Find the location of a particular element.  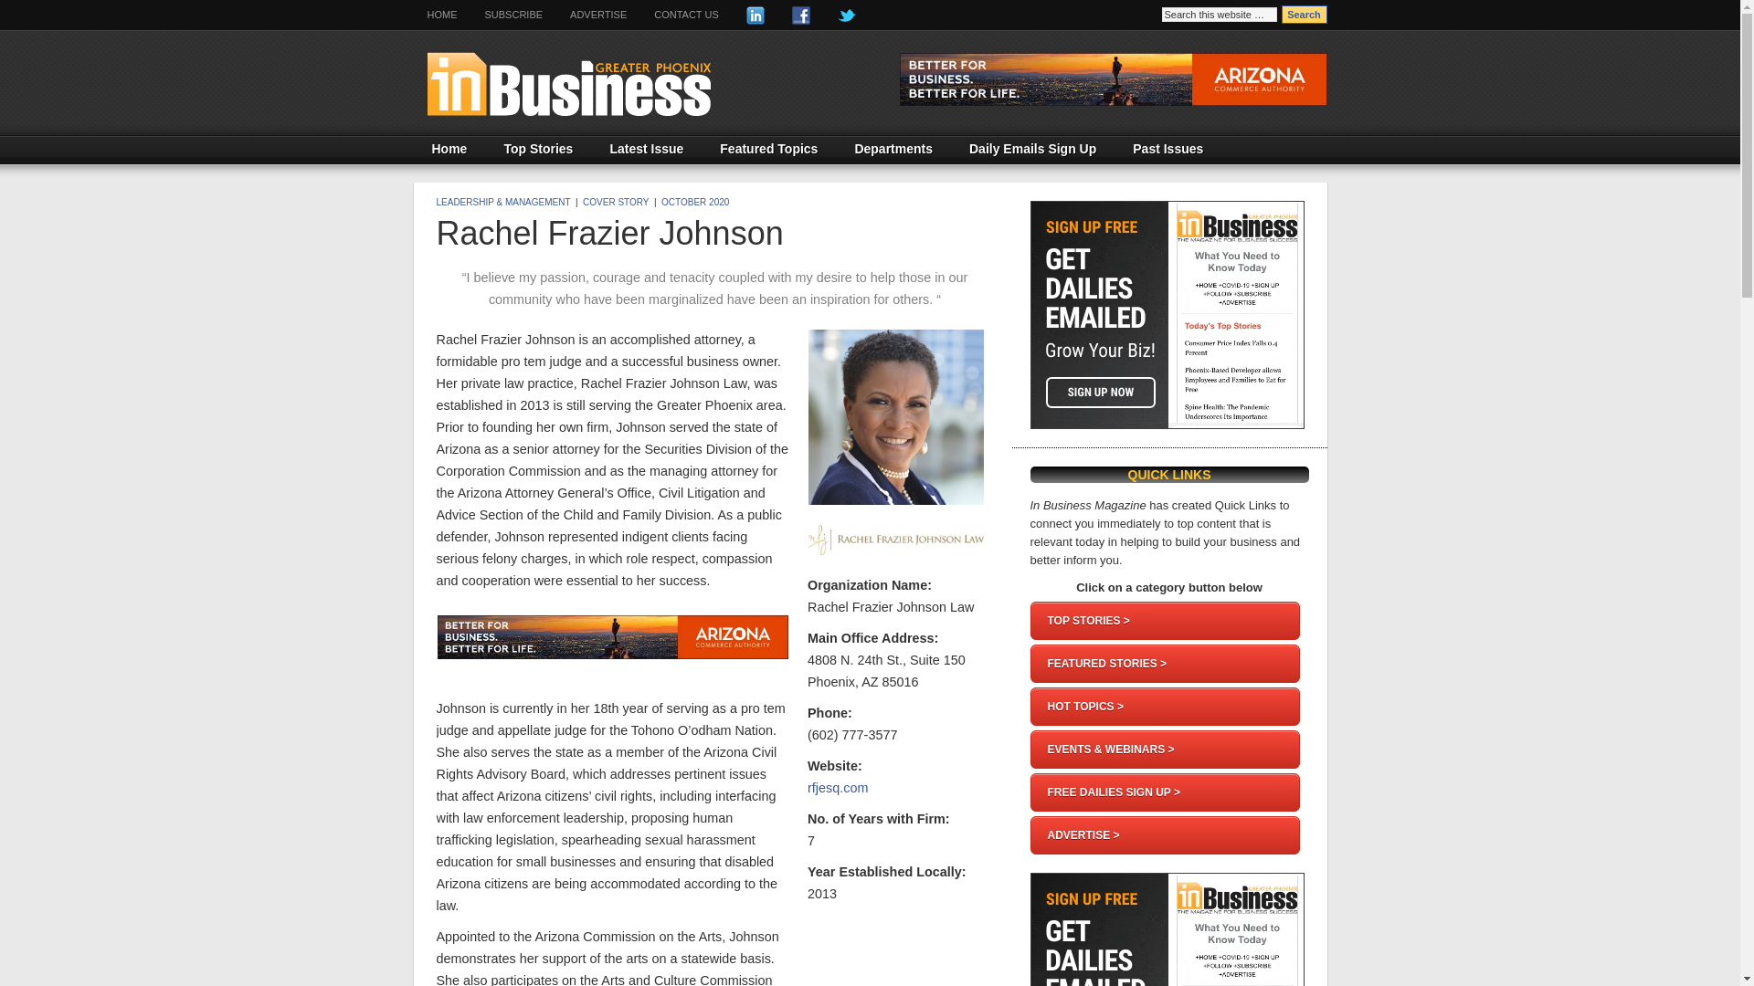

Search is located at coordinates (1303, 15).